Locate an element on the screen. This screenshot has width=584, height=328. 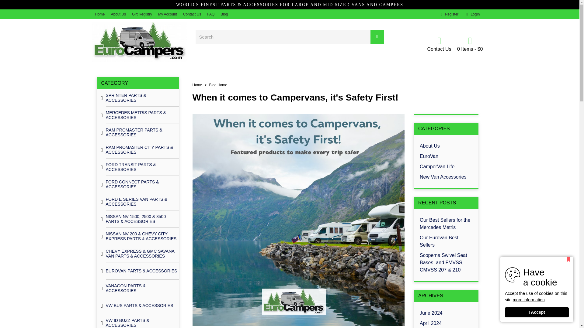
FAQ is located at coordinates (472, 14).